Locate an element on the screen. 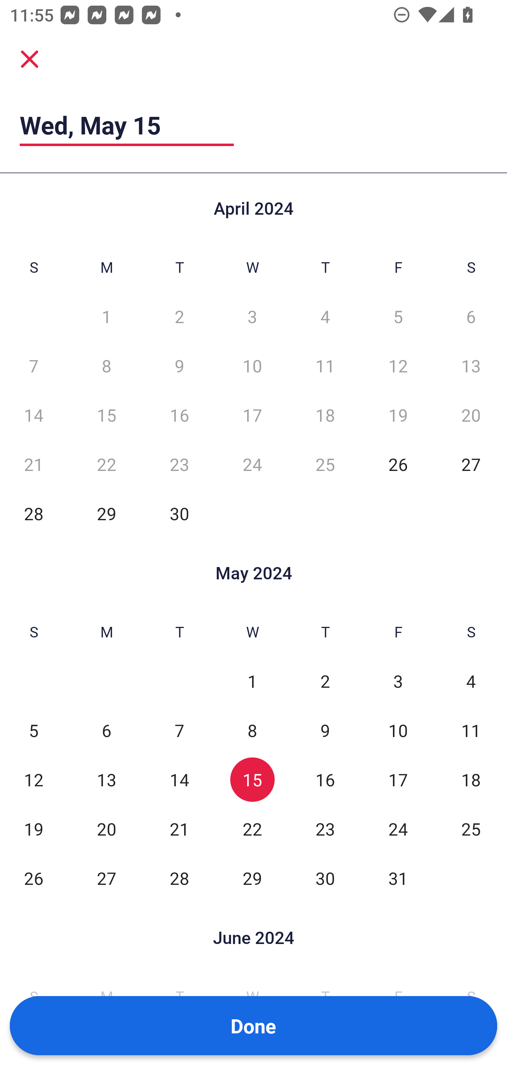  11 Sat, May 11, Not Selected is located at coordinates (471, 731).